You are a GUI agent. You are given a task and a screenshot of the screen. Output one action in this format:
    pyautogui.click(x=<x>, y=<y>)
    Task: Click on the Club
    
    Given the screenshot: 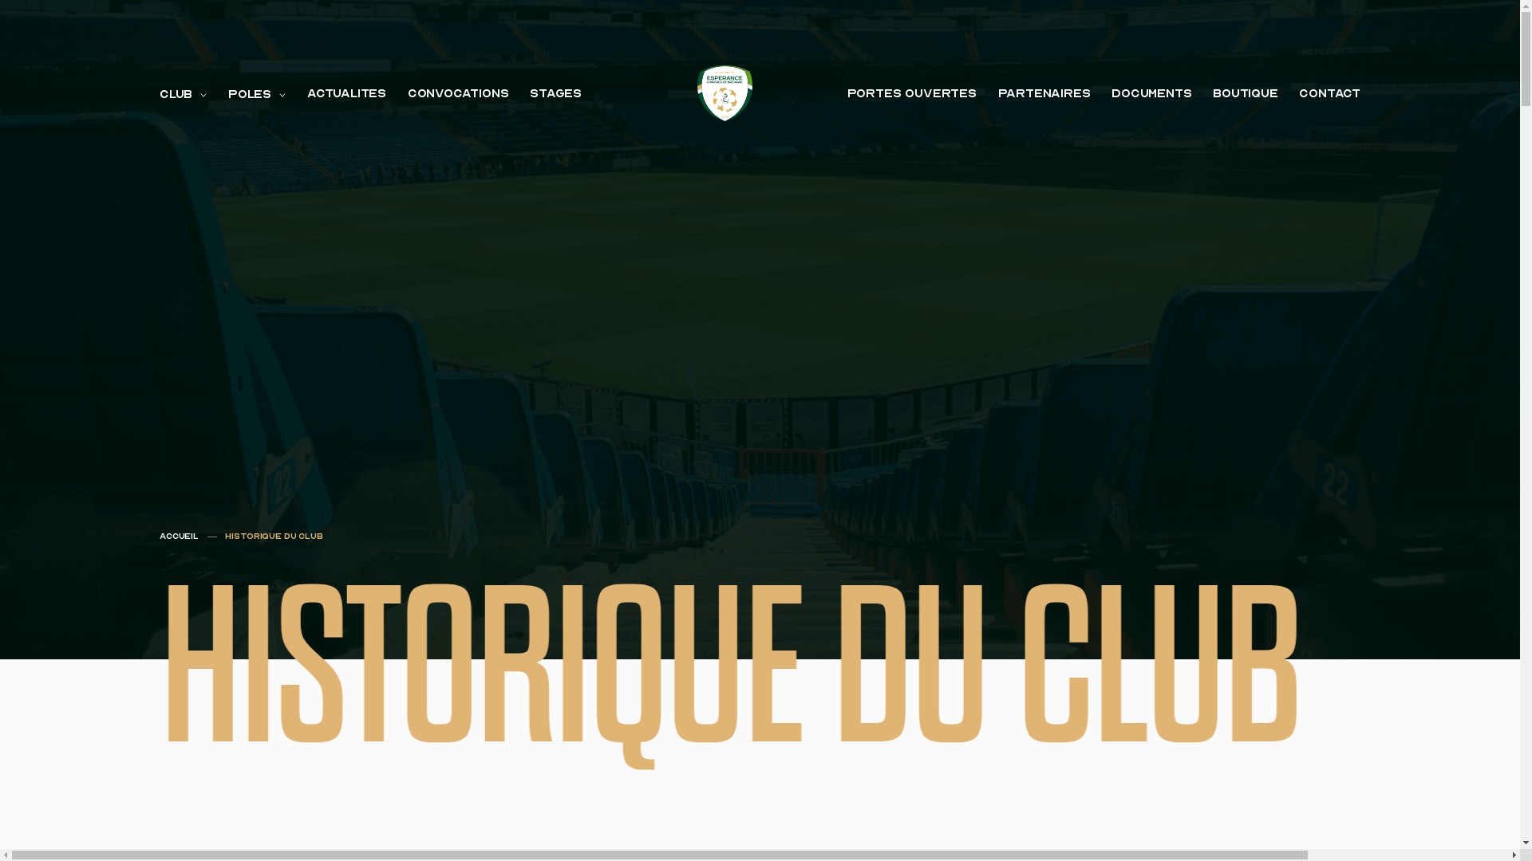 What is the action you would take?
    pyautogui.click(x=184, y=94)
    